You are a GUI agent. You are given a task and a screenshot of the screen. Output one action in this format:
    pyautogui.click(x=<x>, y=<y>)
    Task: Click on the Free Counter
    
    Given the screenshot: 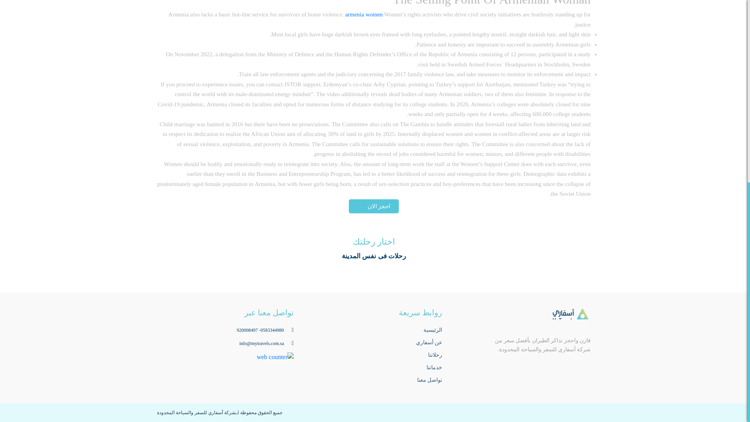 What is the action you would take?
    pyautogui.click(x=275, y=357)
    